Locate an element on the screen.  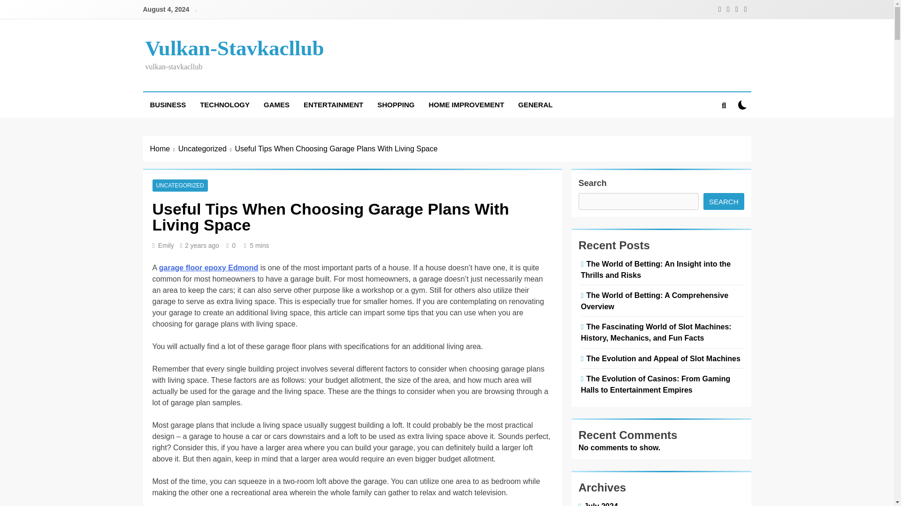
Emily is located at coordinates (166, 246).